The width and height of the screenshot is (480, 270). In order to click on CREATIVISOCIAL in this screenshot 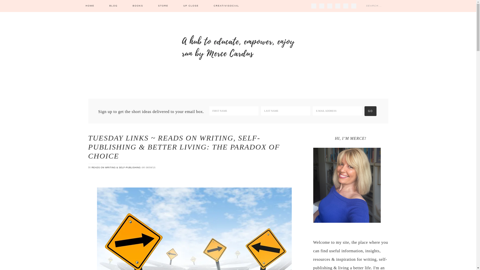, I will do `click(226, 6)`.